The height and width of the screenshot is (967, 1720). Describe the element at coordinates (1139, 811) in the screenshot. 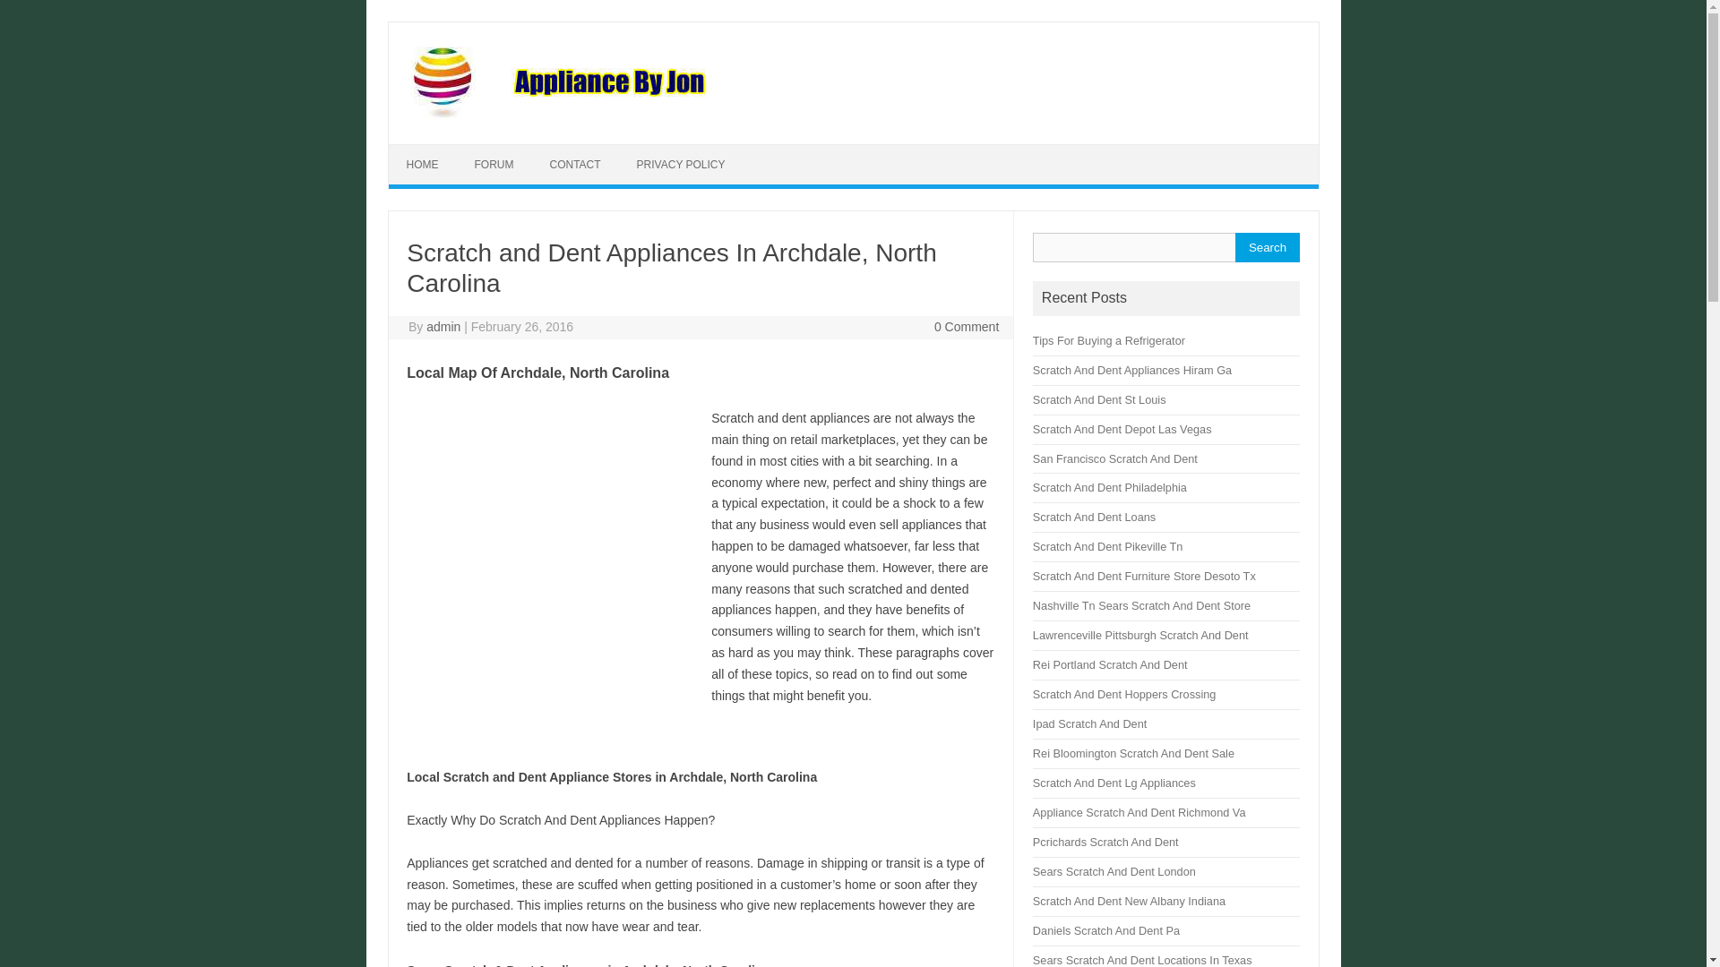

I see `Appliance Scratch And Dent Richmond Va` at that location.